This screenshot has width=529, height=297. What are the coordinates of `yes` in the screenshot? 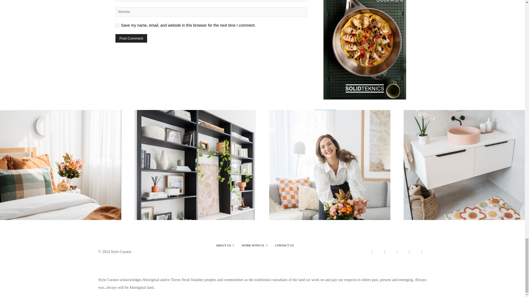 It's located at (117, 25).